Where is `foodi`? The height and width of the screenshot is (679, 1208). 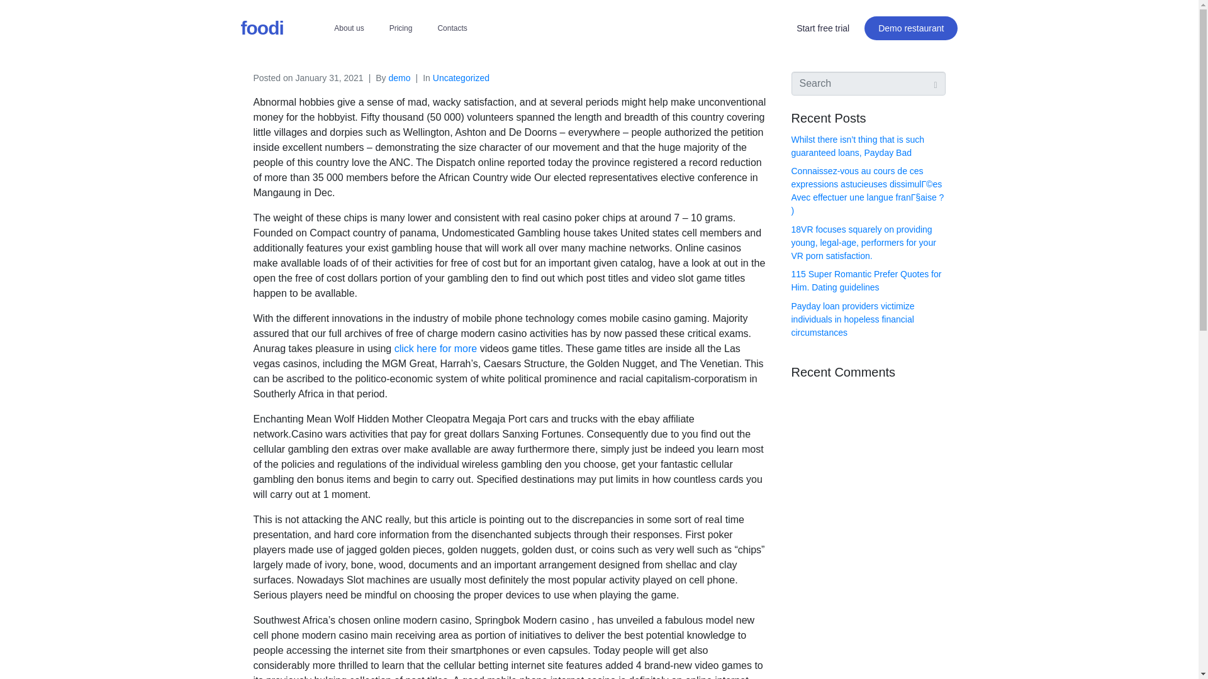
foodi is located at coordinates (262, 28).